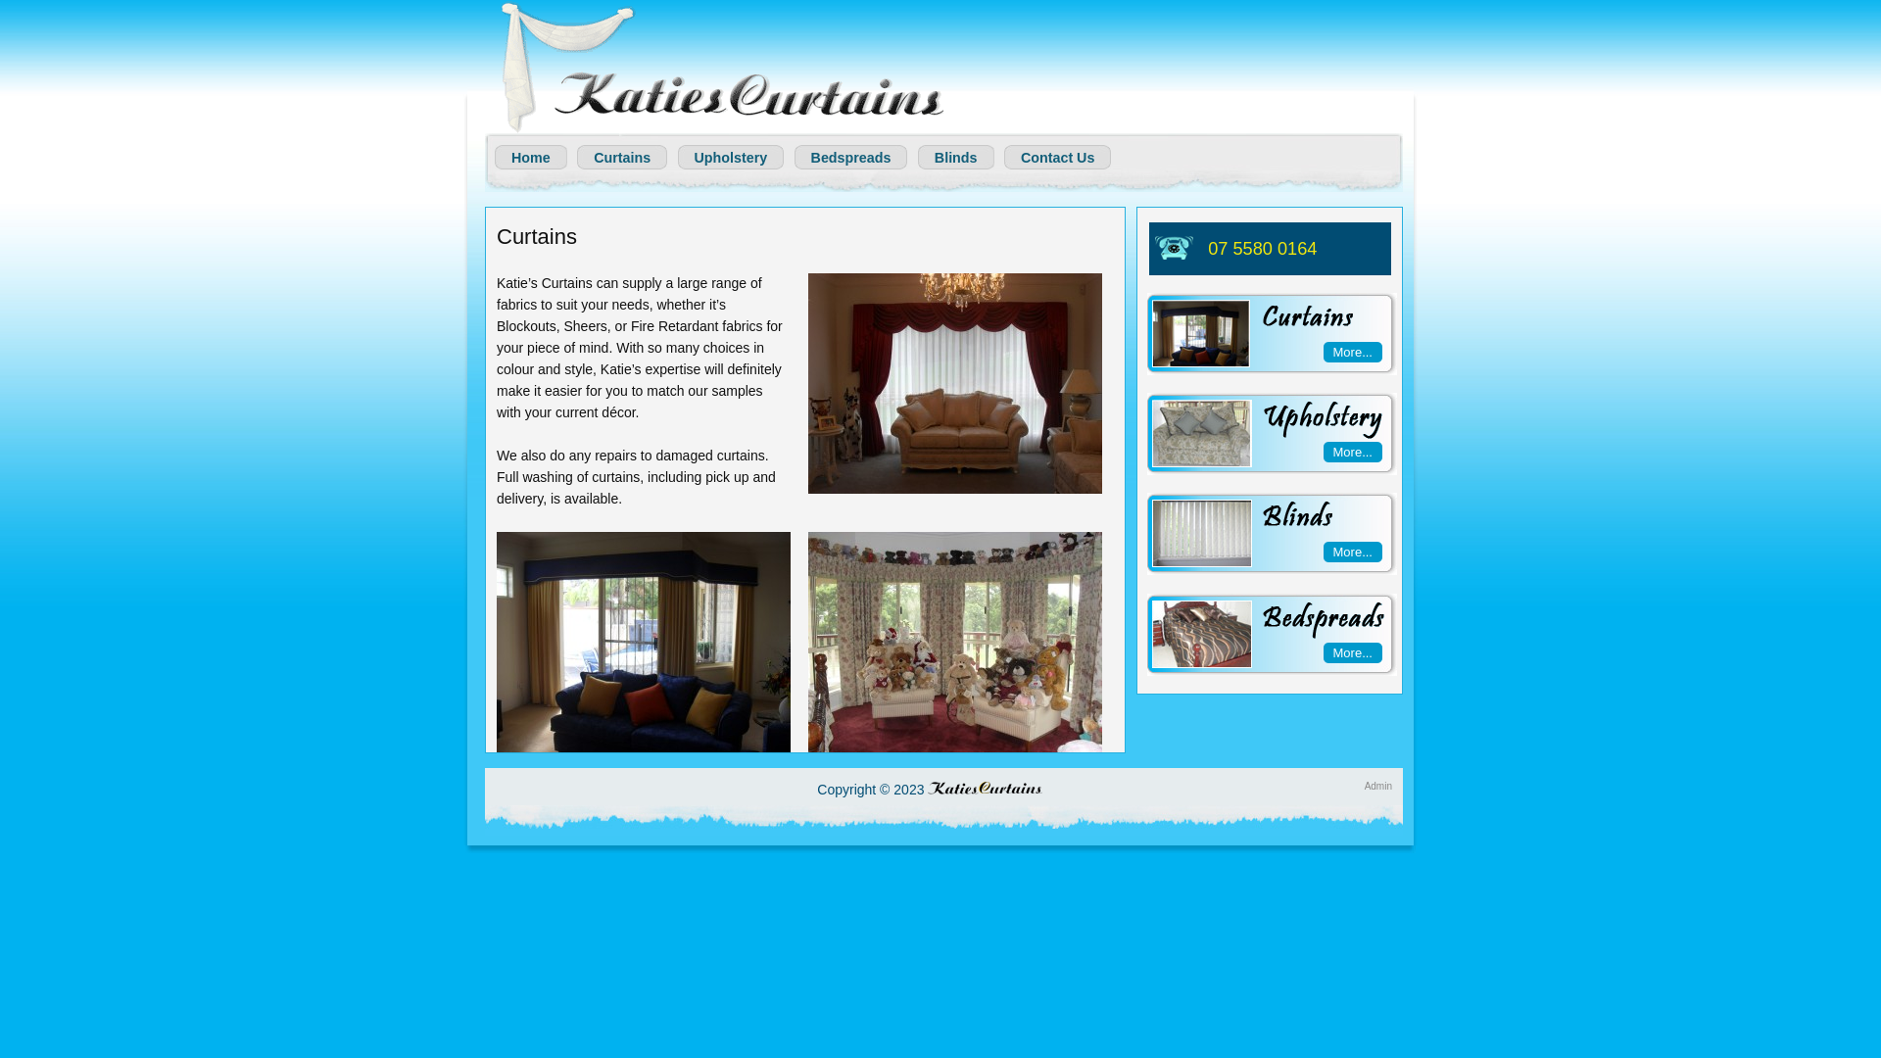 Image resolution: width=1881 pixels, height=1058 pixels. What do you see at coordinates (955, 384) in the screenshot?
I see `Curtains2` at bounding box center [955, 384].